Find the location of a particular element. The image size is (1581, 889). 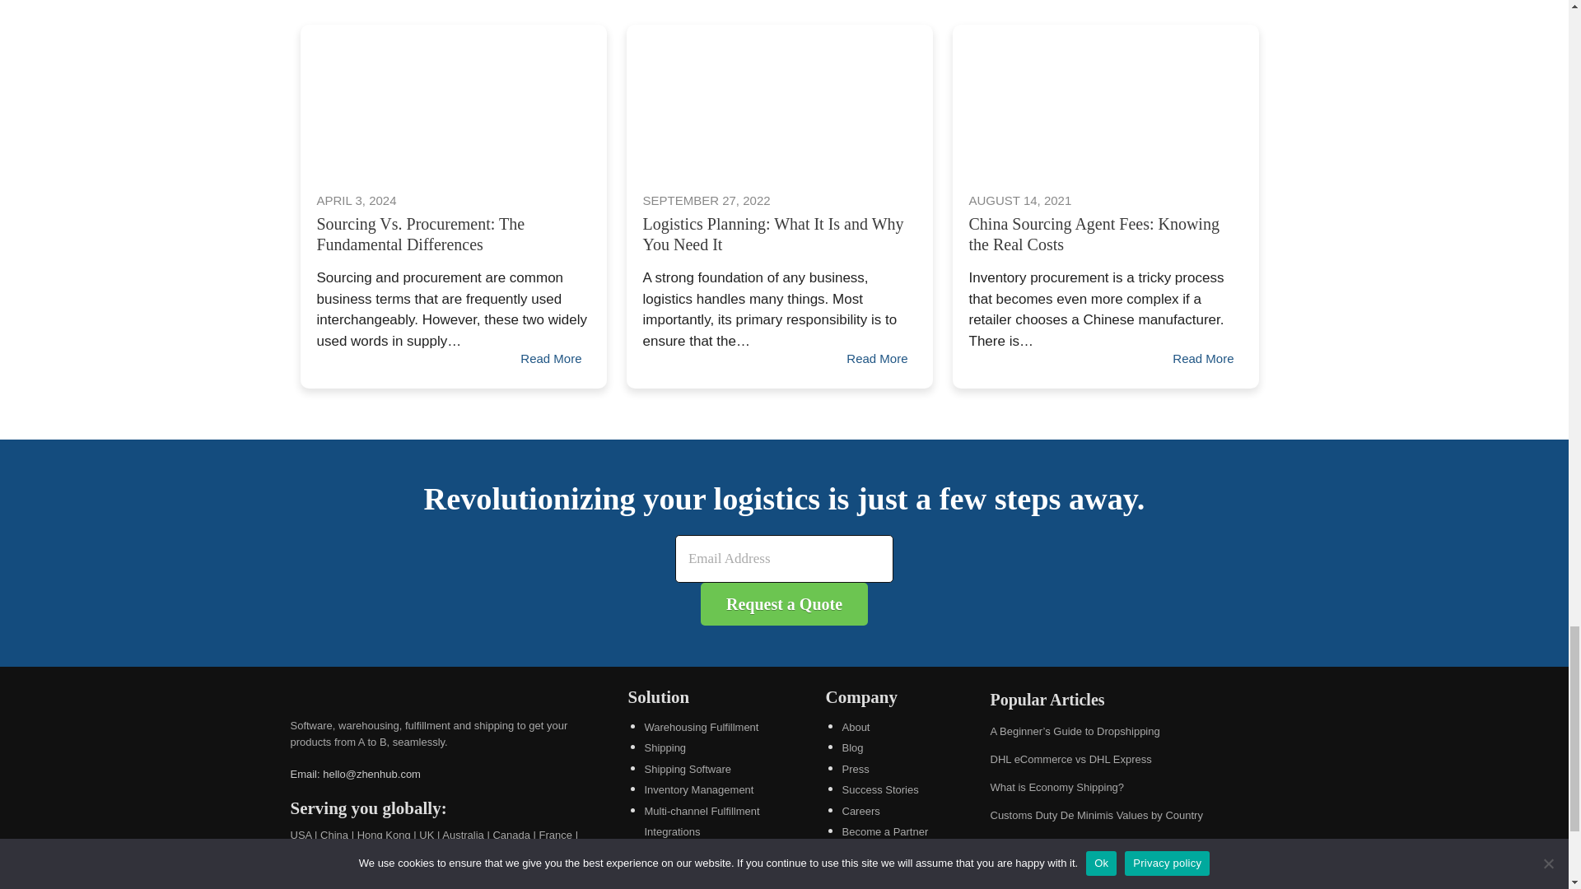

Logistics Planning: What It Is and Why You Need It is located at coordinates (779, 100).